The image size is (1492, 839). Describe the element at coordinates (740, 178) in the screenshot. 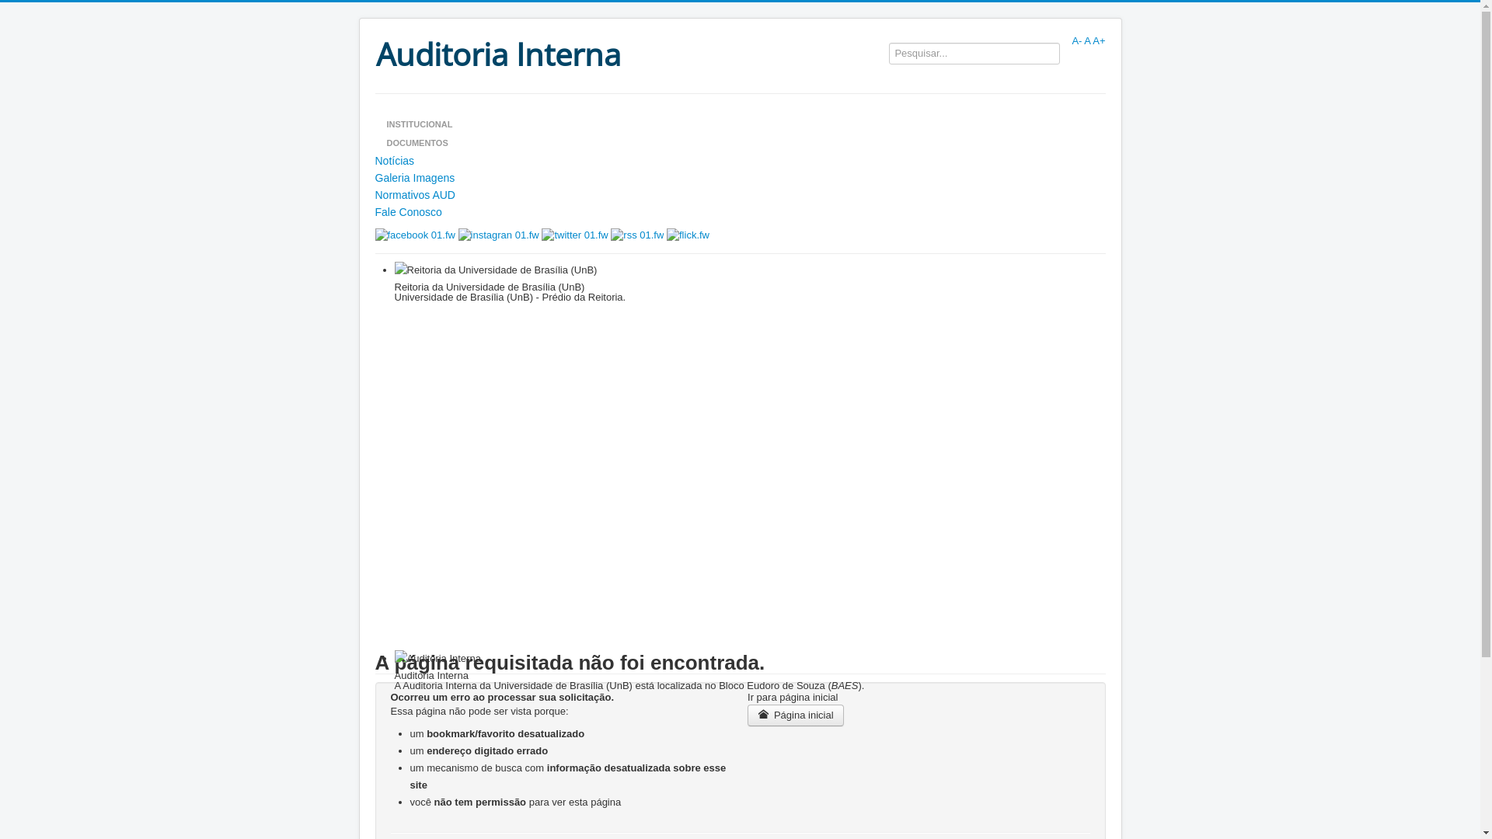

I see `Galeria Imagens` at that location.